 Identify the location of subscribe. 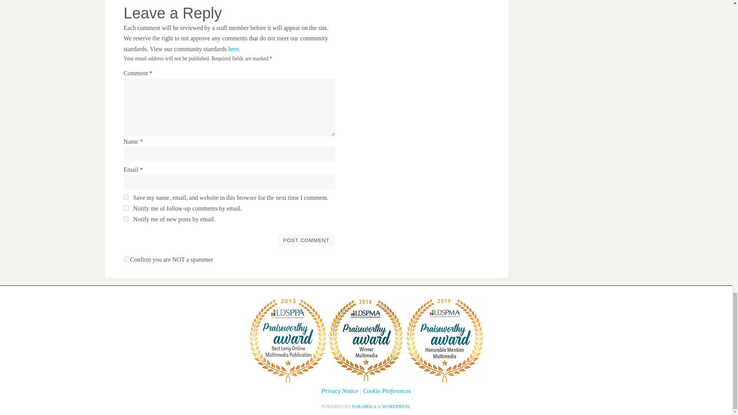
(126, 207).